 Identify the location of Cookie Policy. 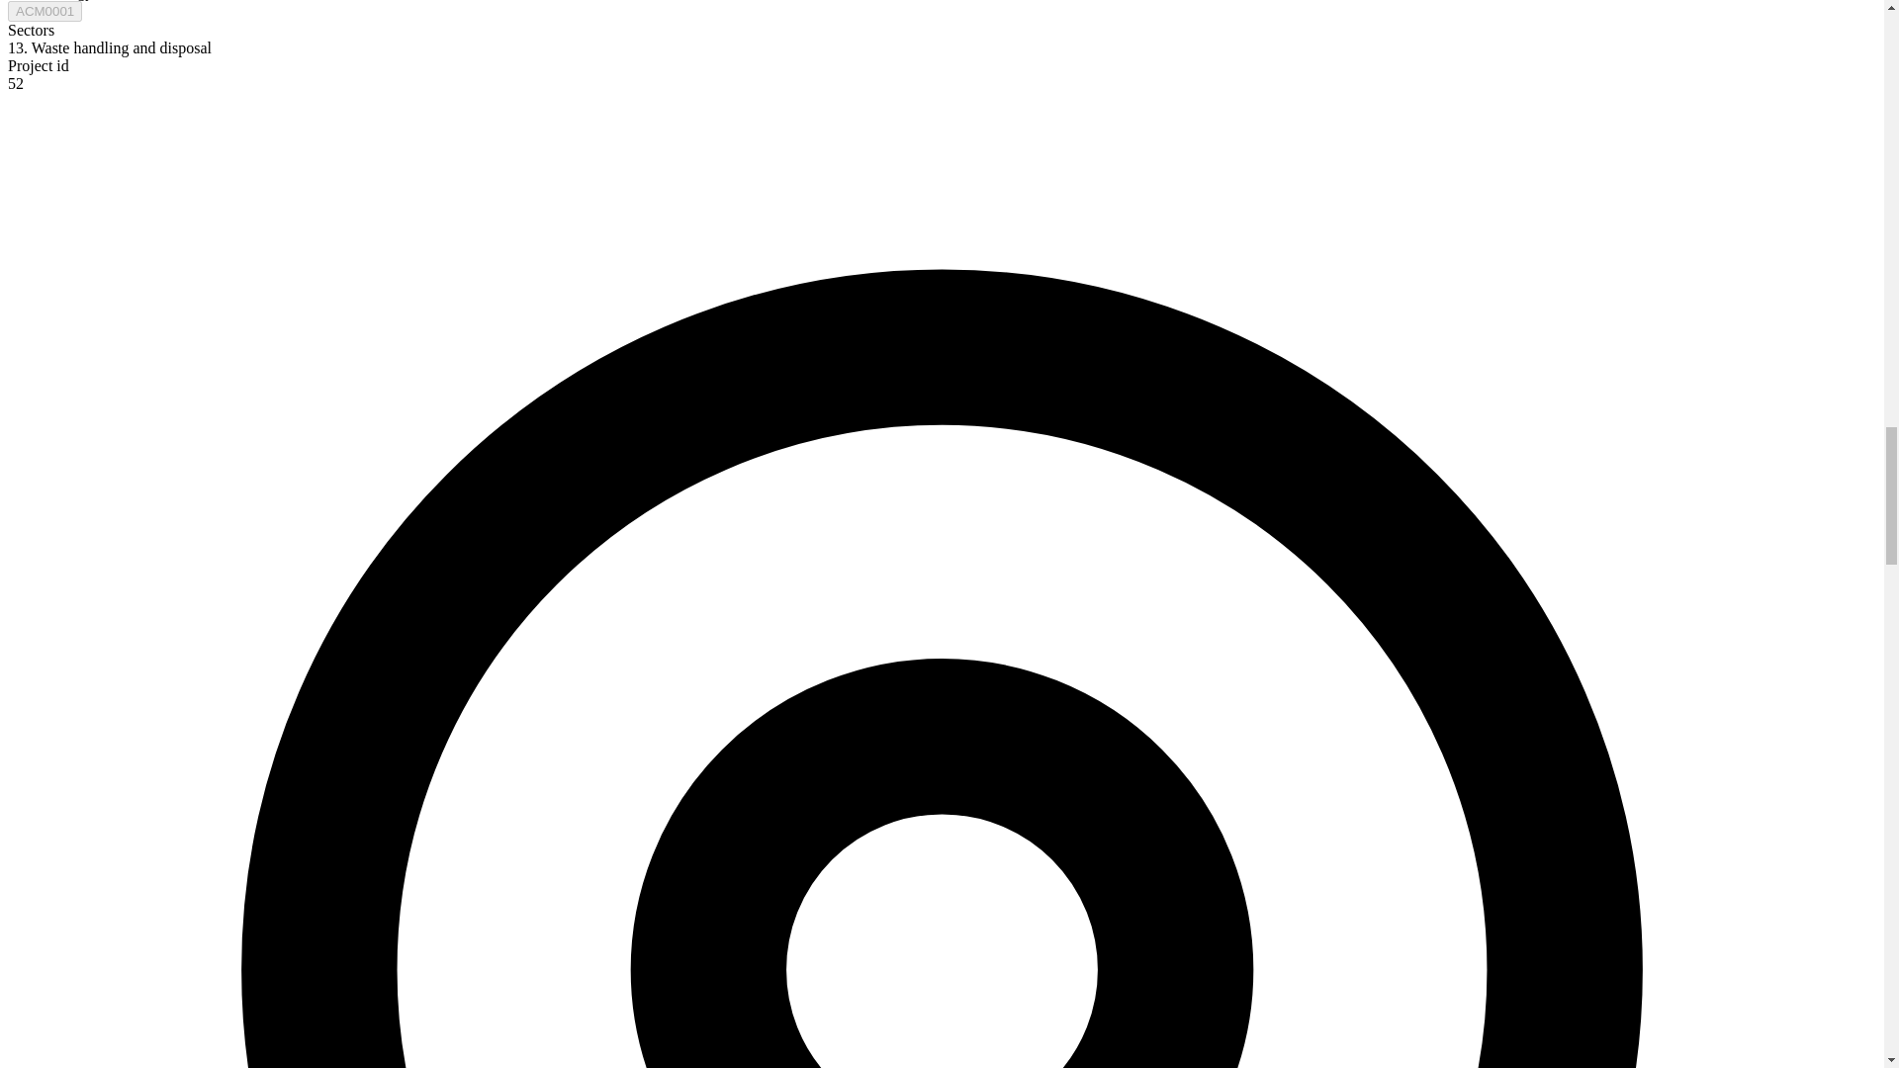
(1282, 975).